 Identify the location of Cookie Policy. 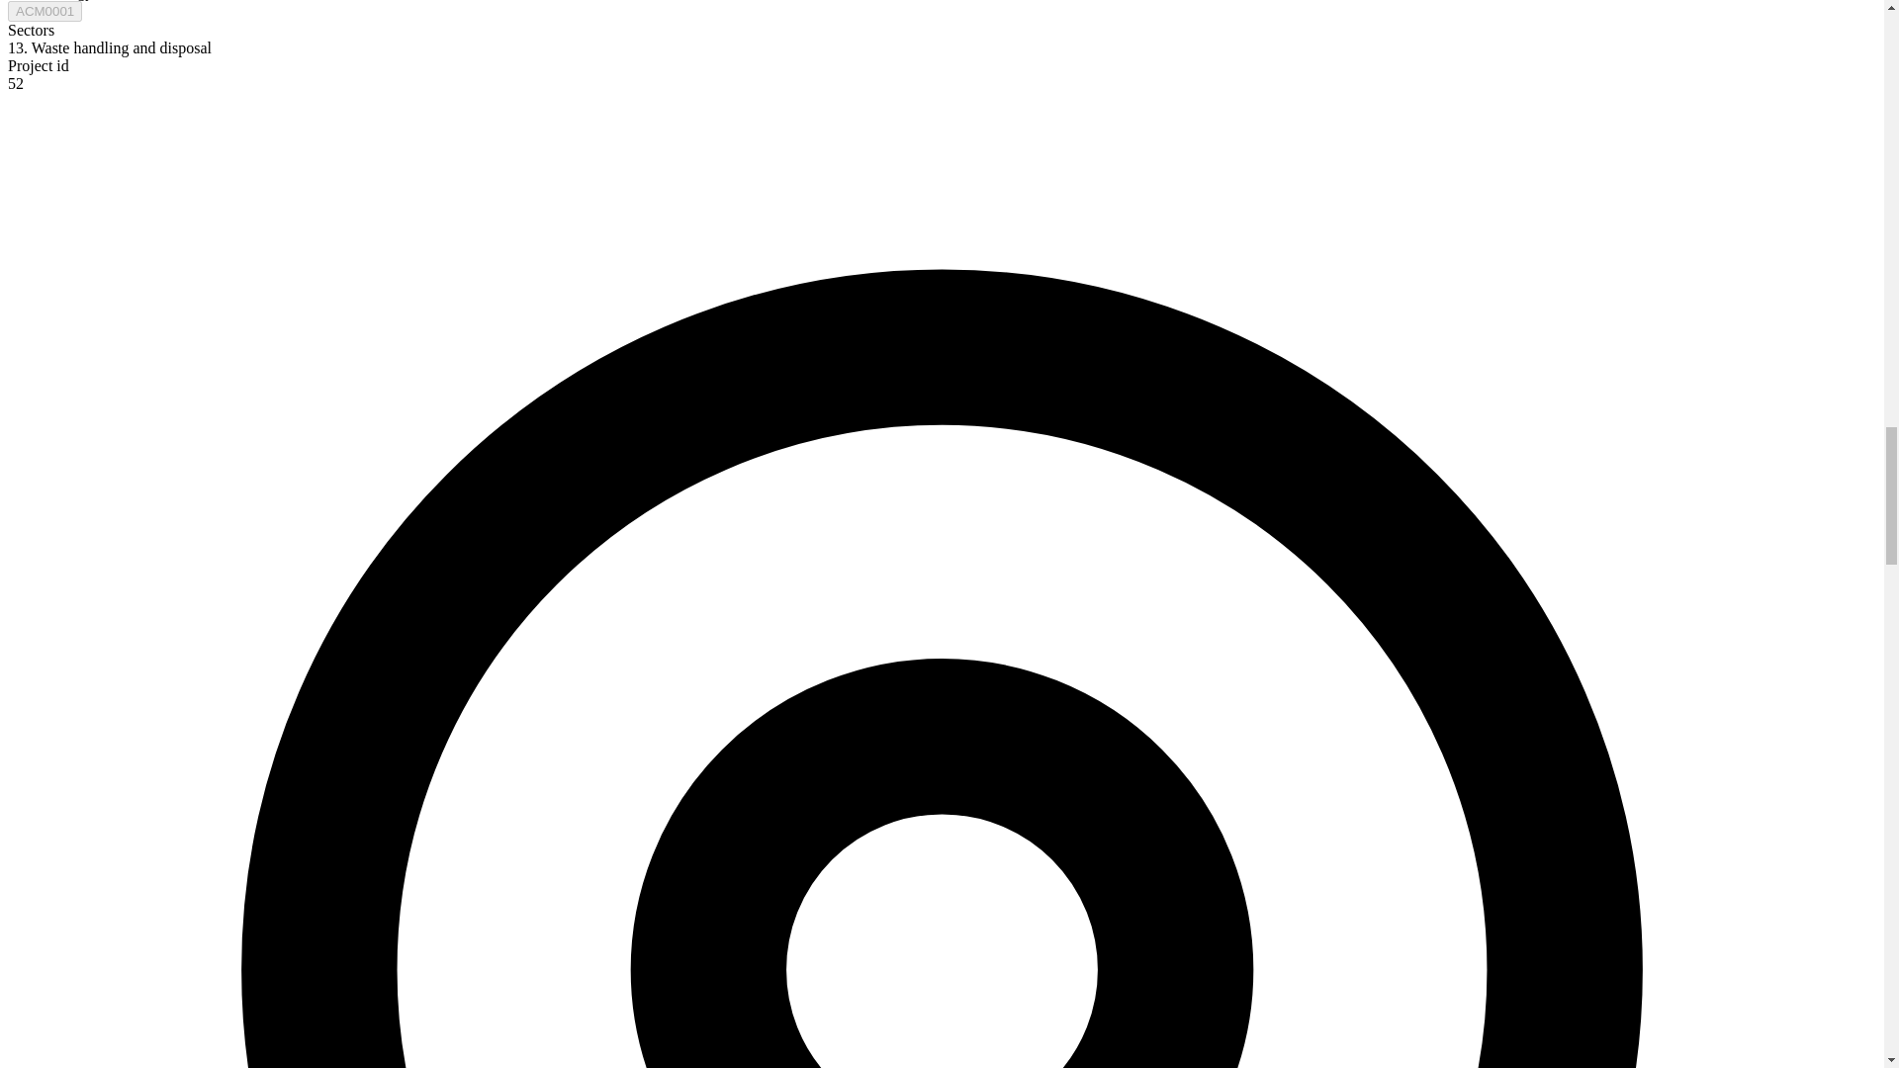
(1282, 975).